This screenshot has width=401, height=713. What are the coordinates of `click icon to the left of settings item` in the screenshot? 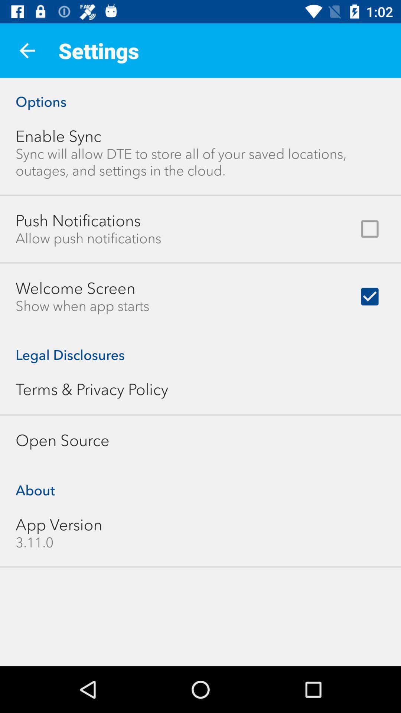 It's located at (27, 51).